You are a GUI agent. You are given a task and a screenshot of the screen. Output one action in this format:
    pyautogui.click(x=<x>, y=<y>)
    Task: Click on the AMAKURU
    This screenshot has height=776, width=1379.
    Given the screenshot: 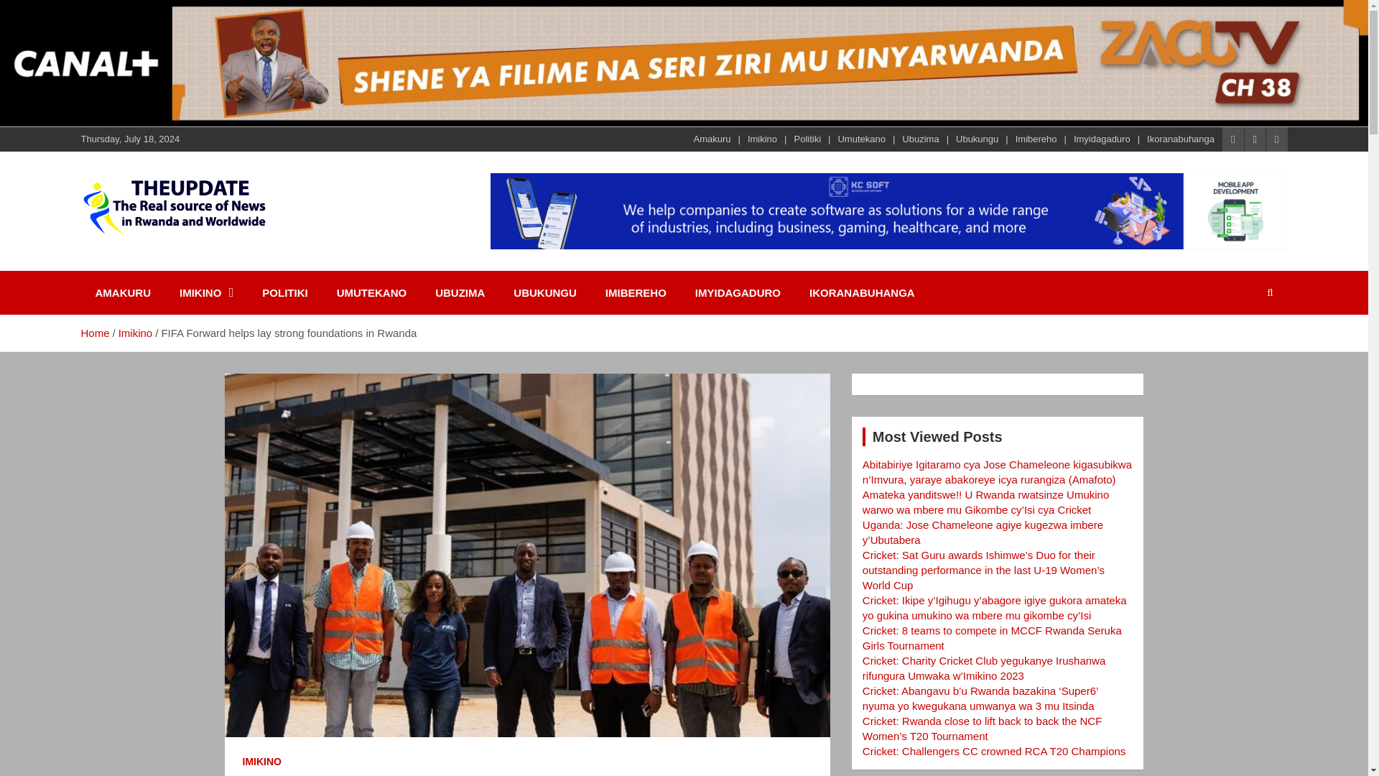 What is the action you would take?
    pyautogui.click(x=122, y=292)
    